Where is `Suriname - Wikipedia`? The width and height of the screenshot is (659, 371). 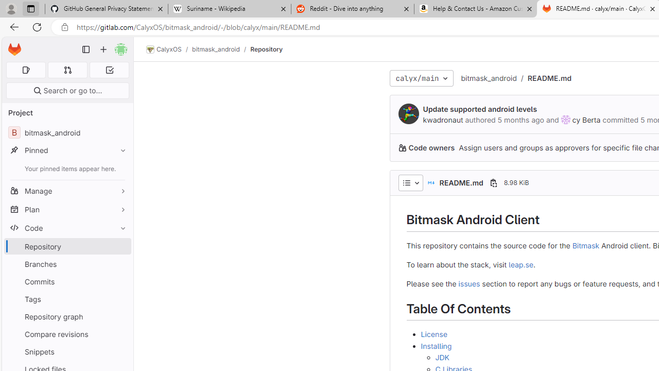
Suriname - Wikipedia is located at coordinates (229, 9).